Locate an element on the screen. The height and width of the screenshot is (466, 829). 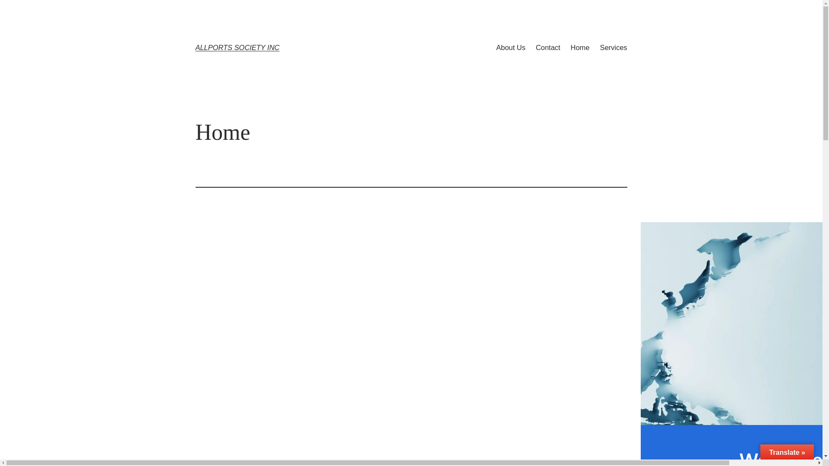
Home is located at coordinates (580, 47).